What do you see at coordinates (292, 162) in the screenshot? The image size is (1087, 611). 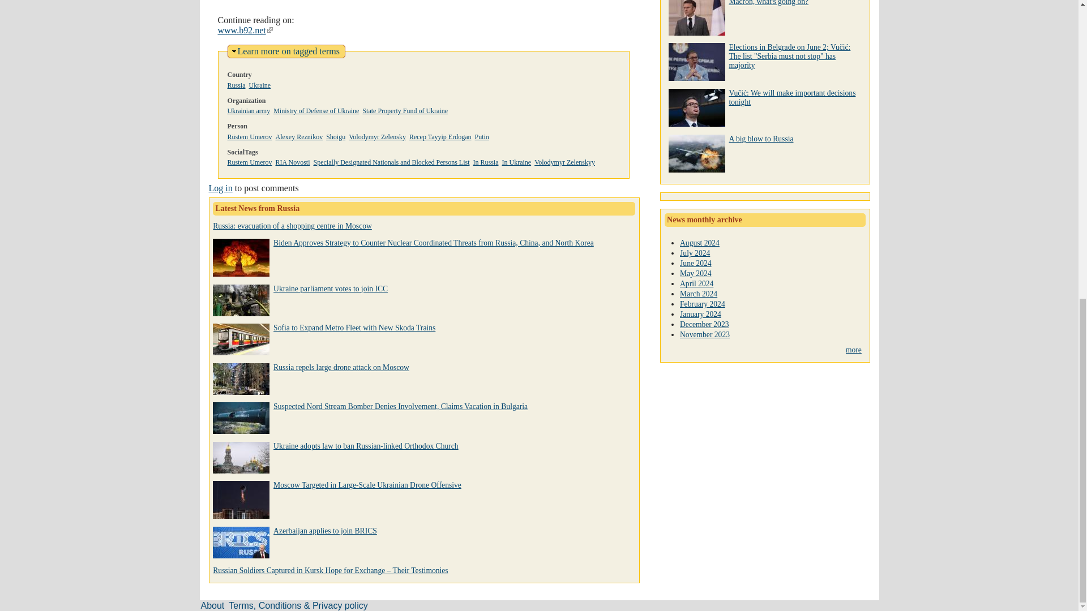 I see `RIA Novosti` at bounding box center [292, 162].